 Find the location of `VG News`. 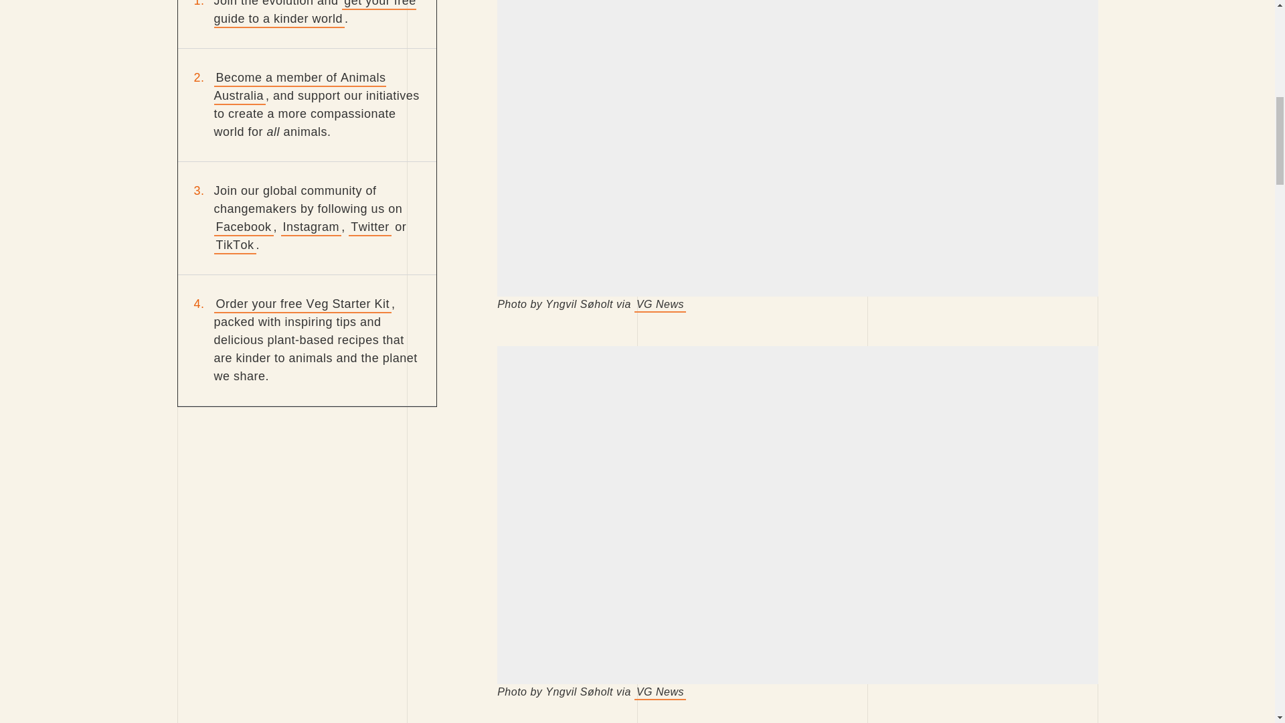

VG News is located at coordinates (660, 692).